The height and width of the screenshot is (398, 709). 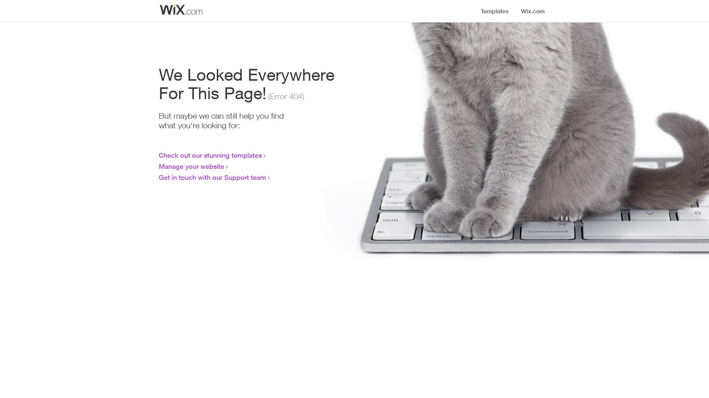 I want to click on Get in touch with our Support team, so click(x=213, y=177).